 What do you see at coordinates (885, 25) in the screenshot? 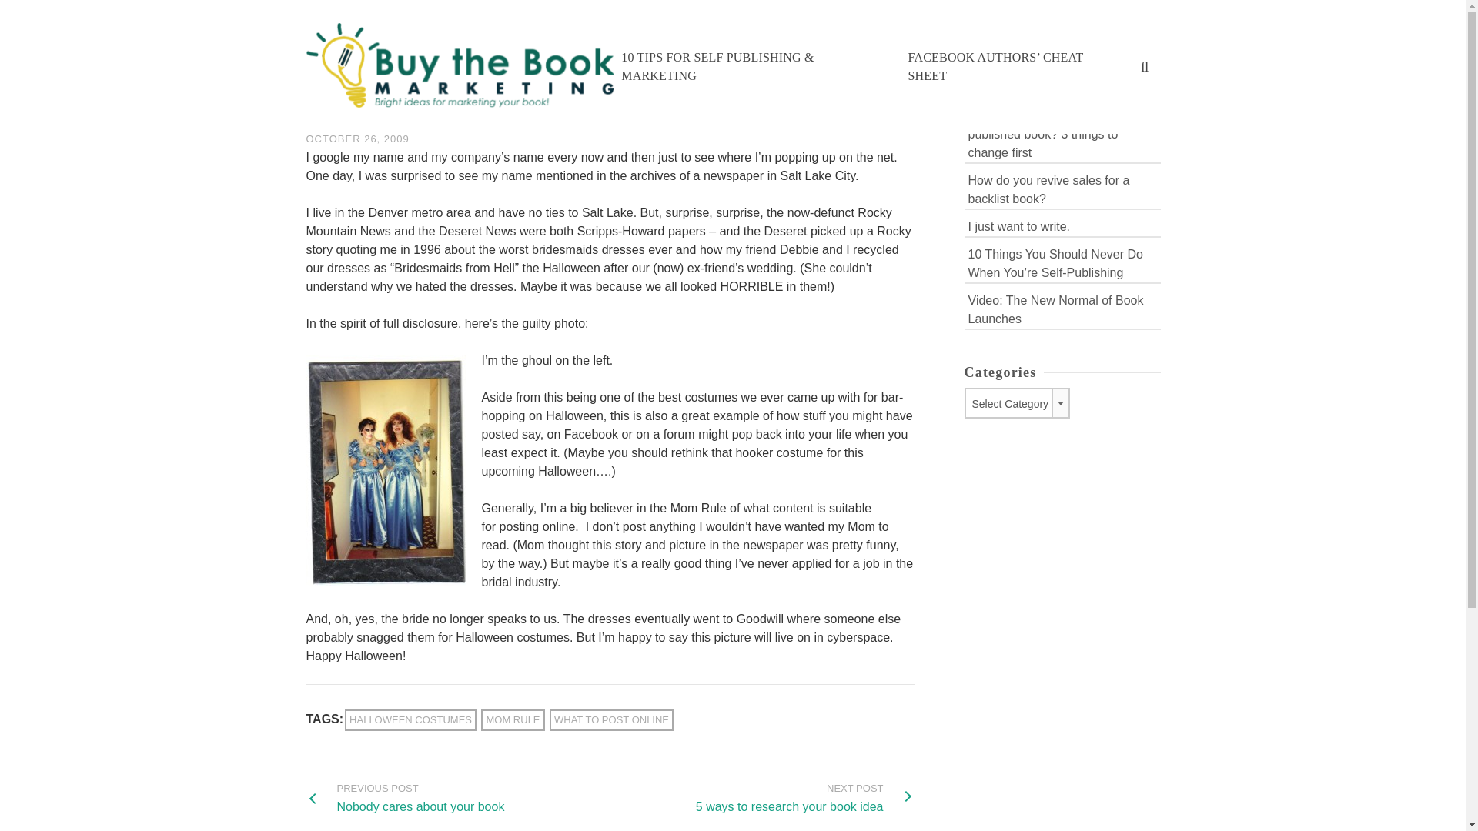
I see `VIDEO TIPS` at bounding box center [885, 25].